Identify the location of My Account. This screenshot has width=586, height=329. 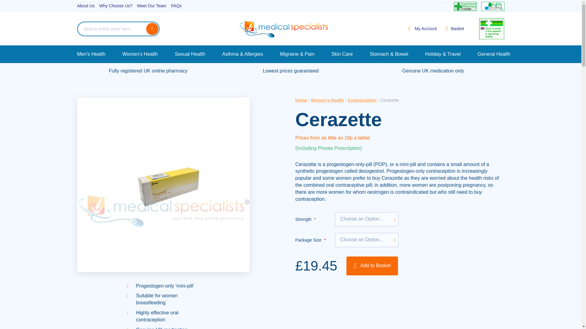
(422, 29).